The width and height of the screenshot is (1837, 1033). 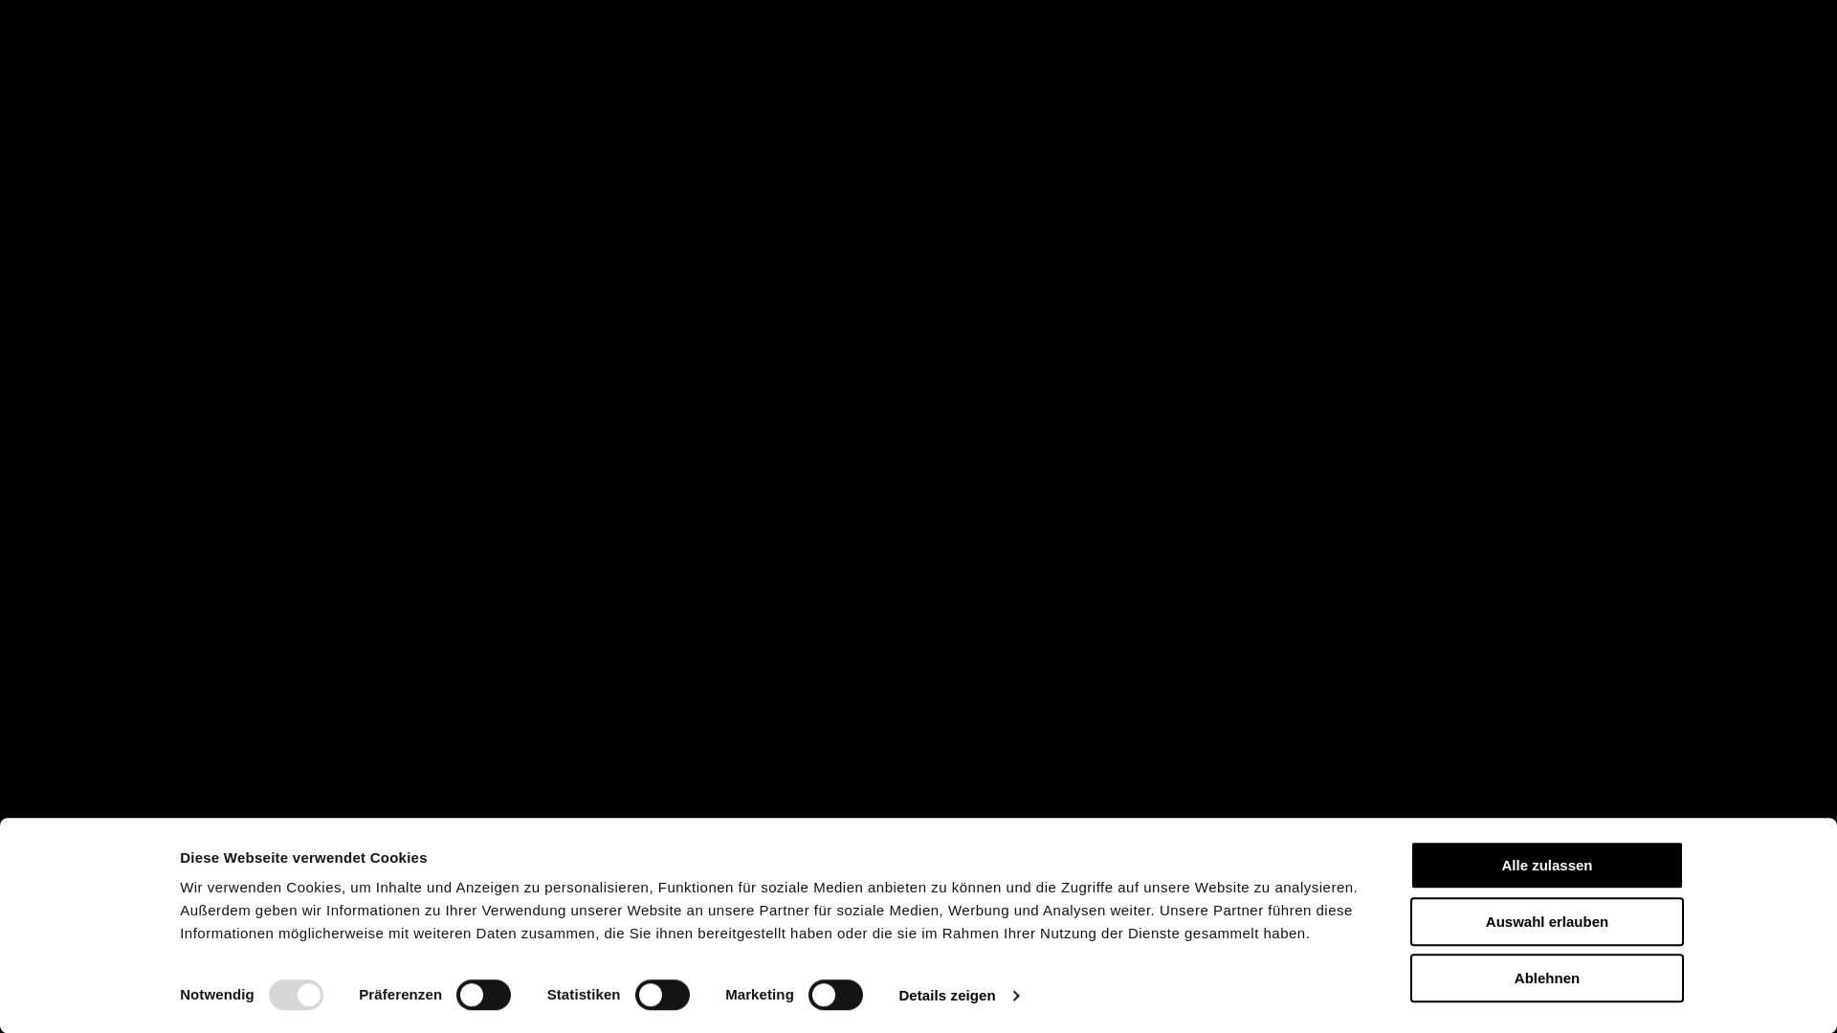 I want to click on Section 5, so click(x=1807, y=555).